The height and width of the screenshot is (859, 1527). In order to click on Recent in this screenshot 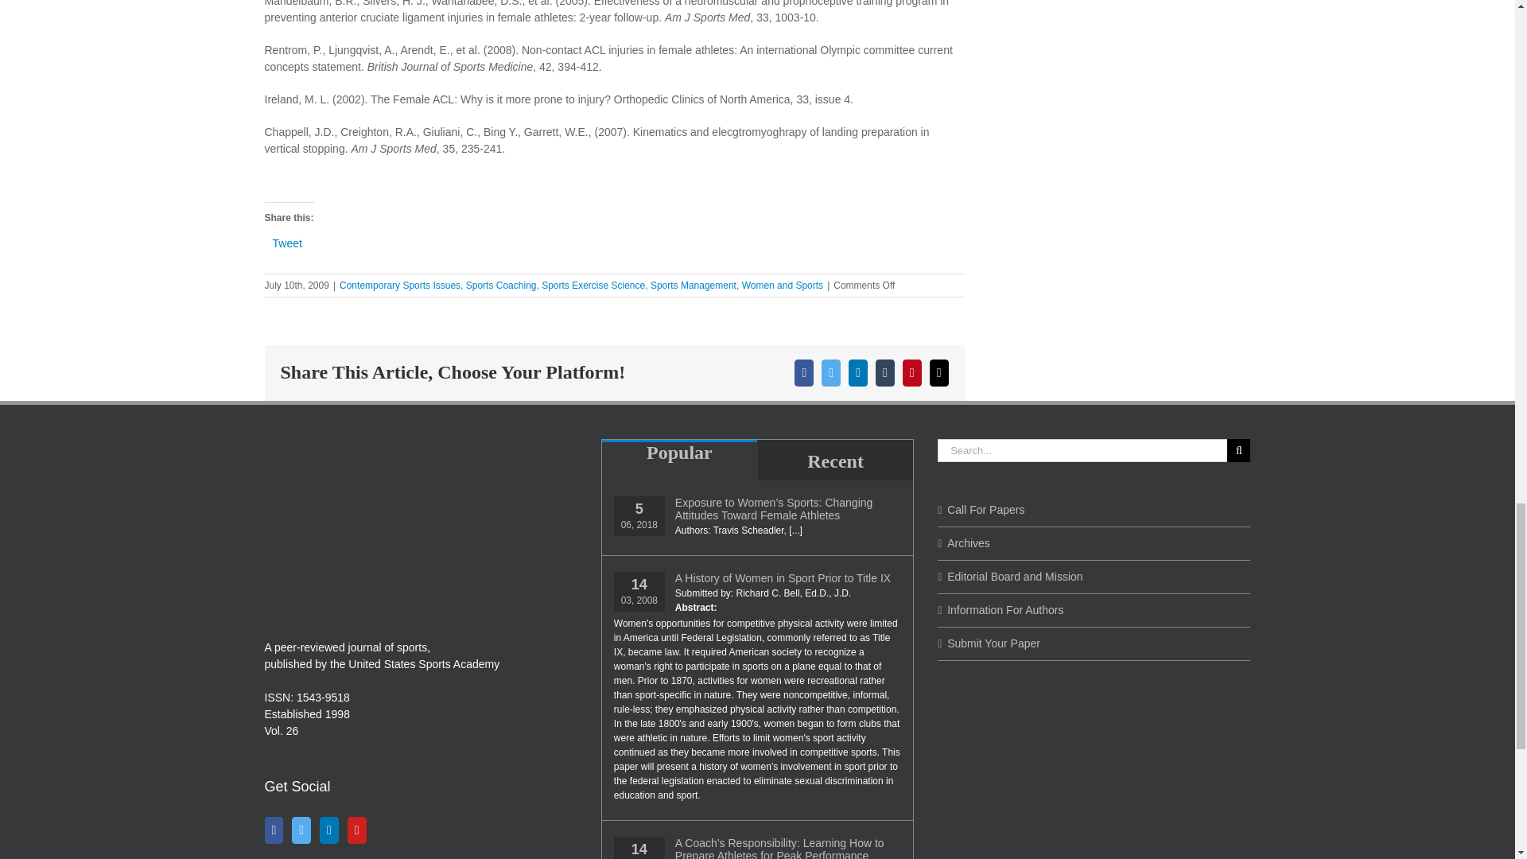, I will do `click(835, 460)`.